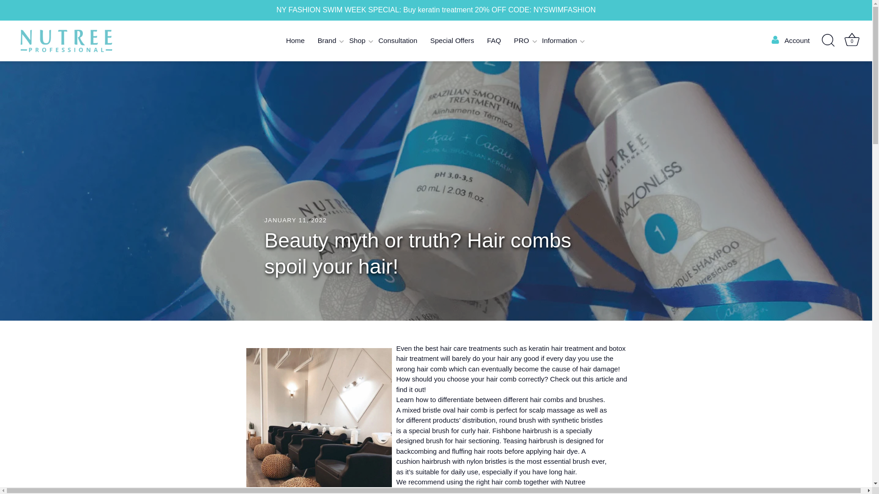  What do you see at coordinates (397, 41) in the screenshot?
I see `Consultation` at bounding box center [397, 41].